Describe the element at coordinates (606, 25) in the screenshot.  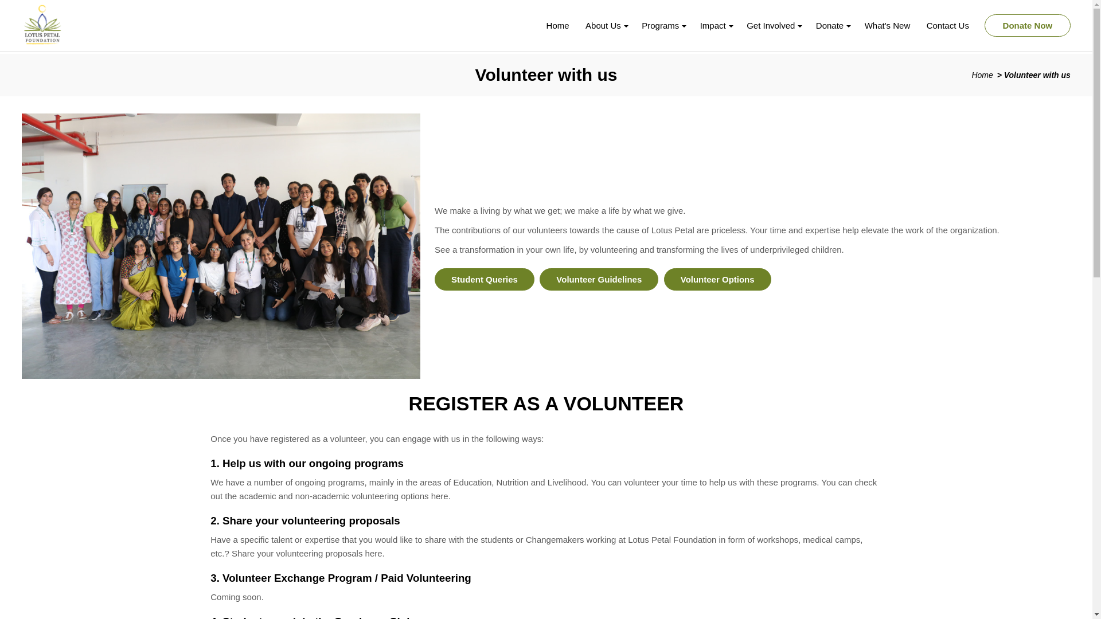
I see `About Us` at that location.